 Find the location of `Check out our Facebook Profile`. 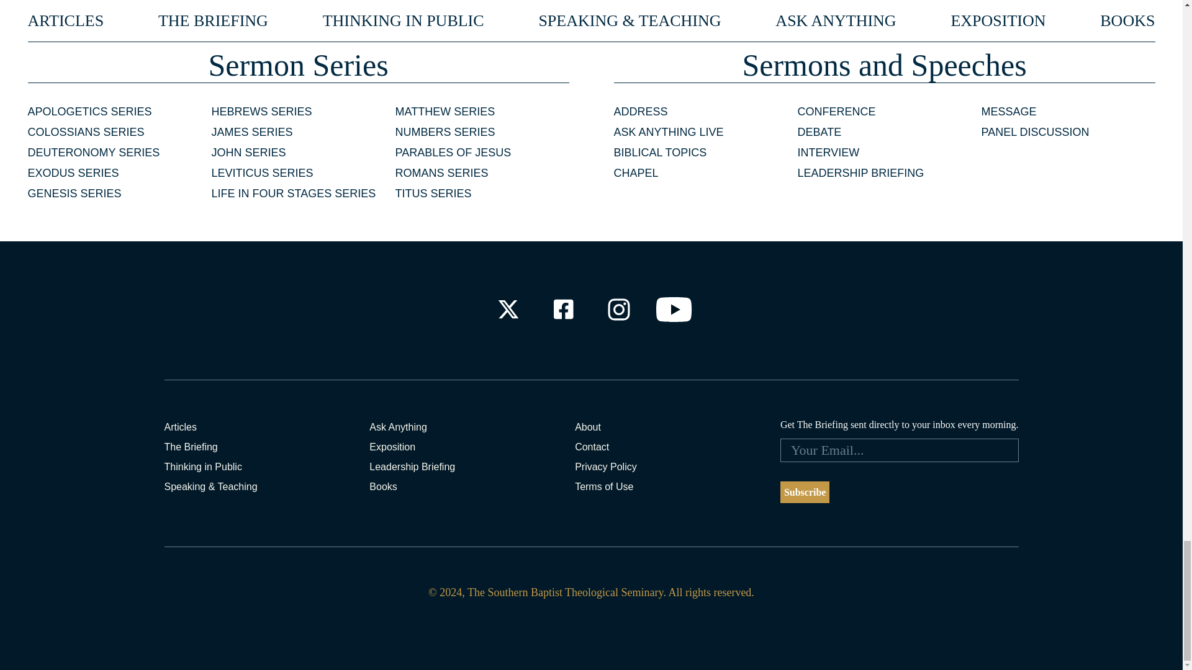

Check out our Facebook Profile is located at coordinates (562, 309).